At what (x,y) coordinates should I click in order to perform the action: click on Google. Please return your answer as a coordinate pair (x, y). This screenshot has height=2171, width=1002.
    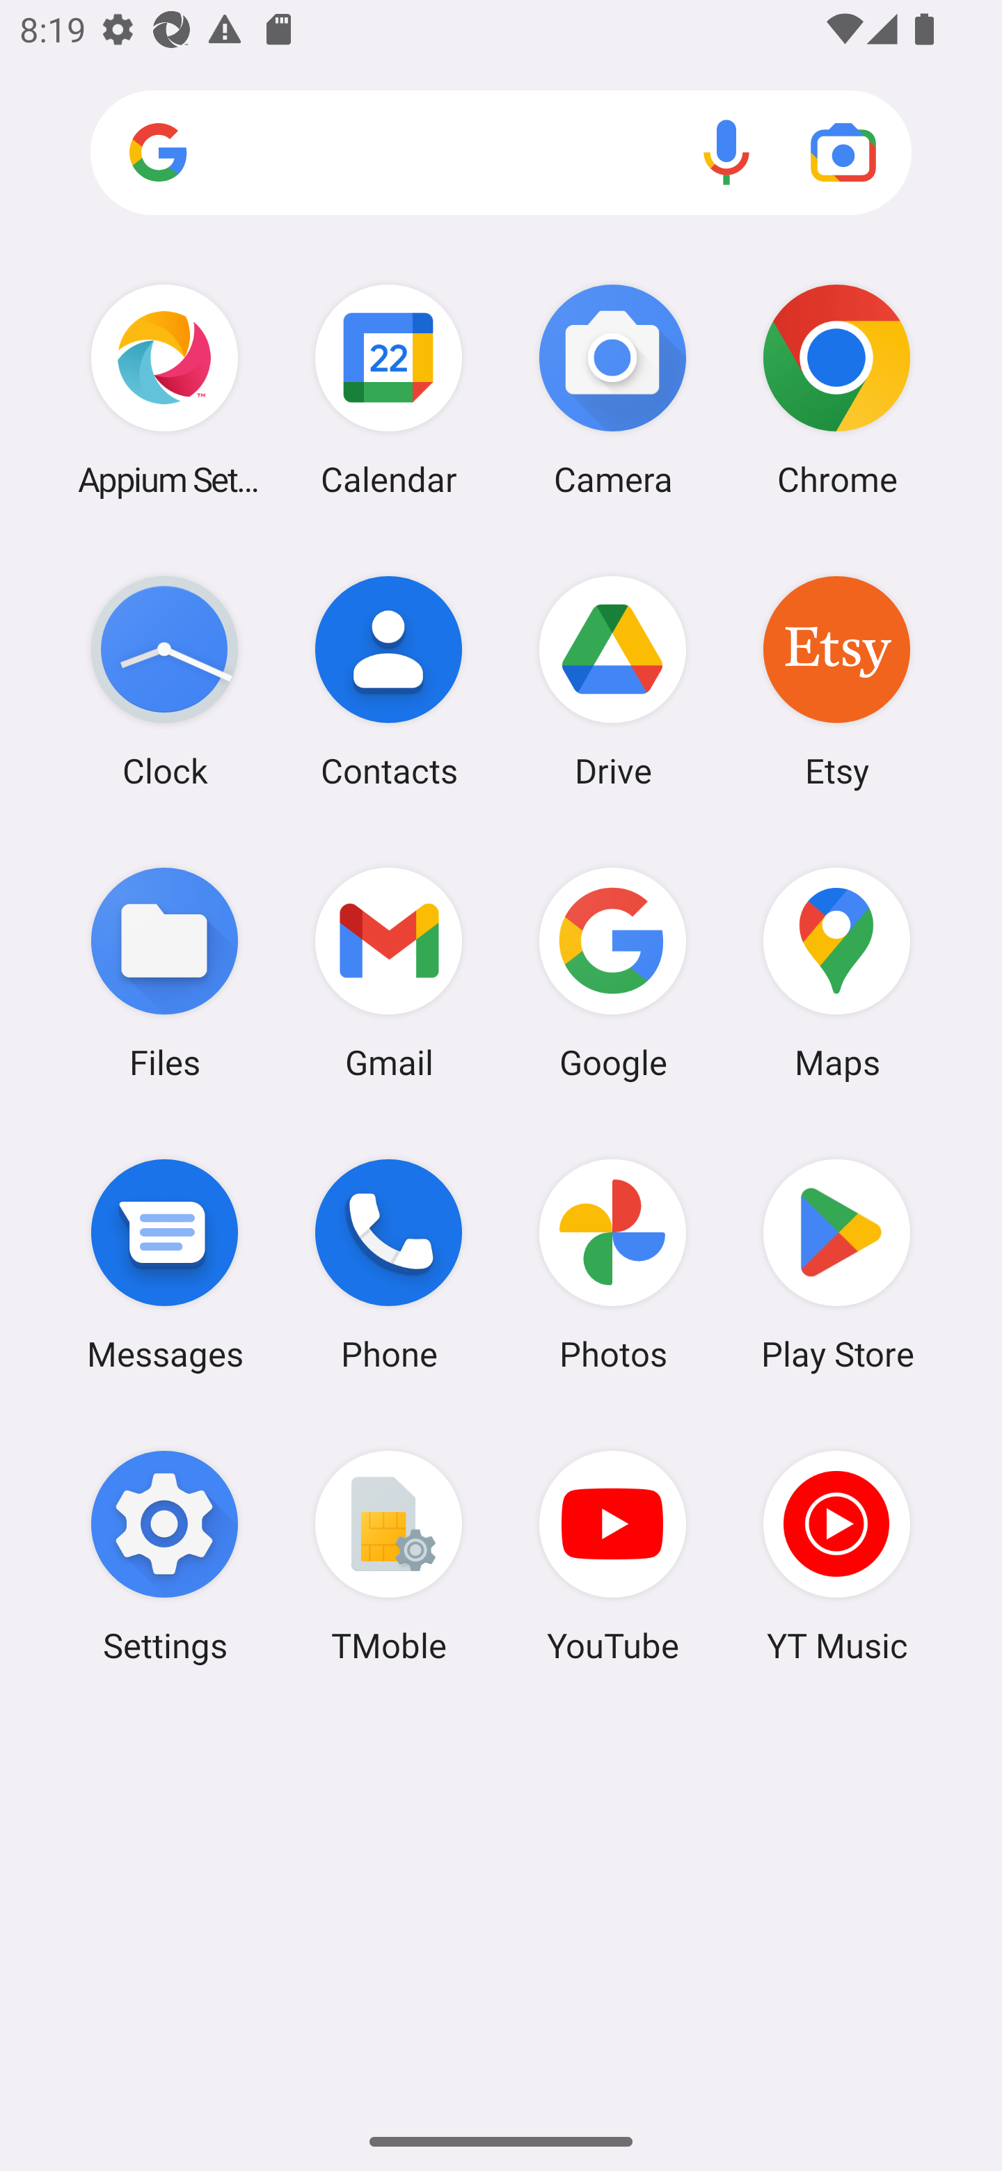
    Looking at the image, I should click on (613, 972).